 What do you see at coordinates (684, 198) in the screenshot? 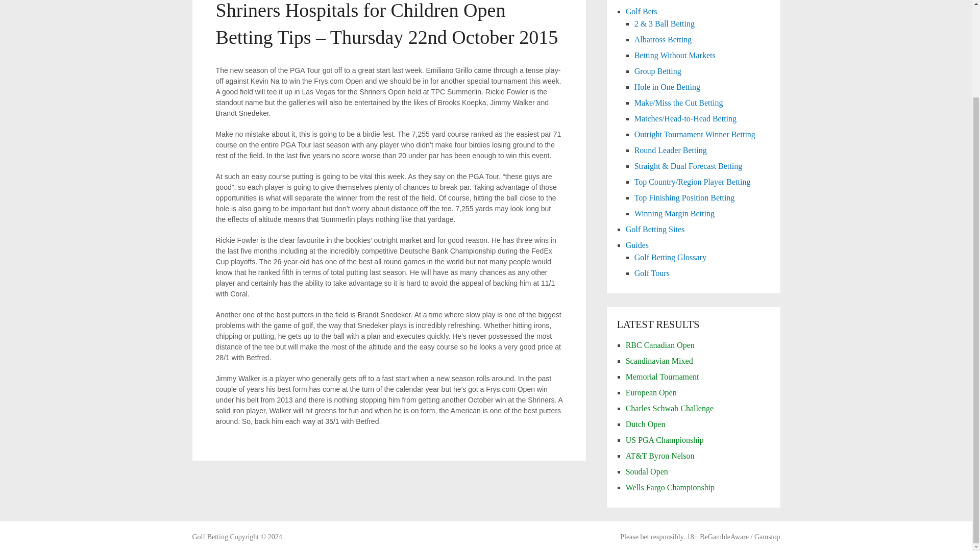
I see `Top Finishing Position Betting` at bounding box center [684, 198].